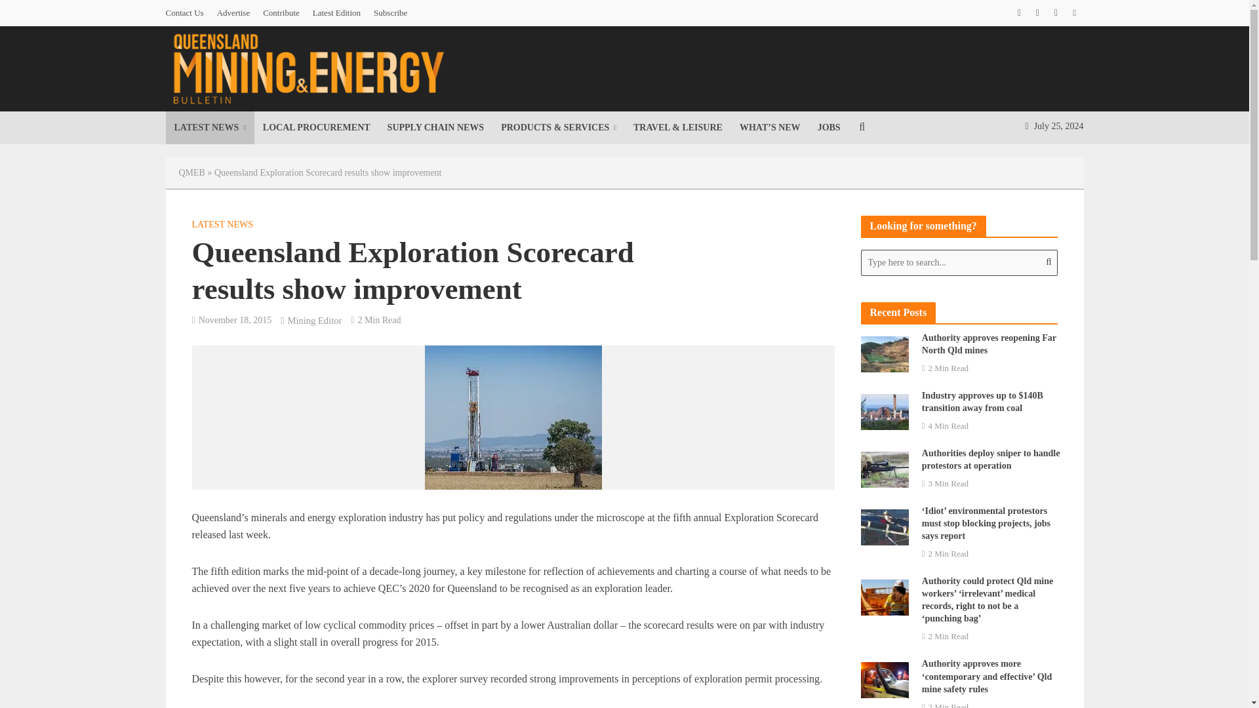 The image size is (1259, 708). I want to click on Authorities deploy sniper to handle protestors at operation, so click(884, 468).